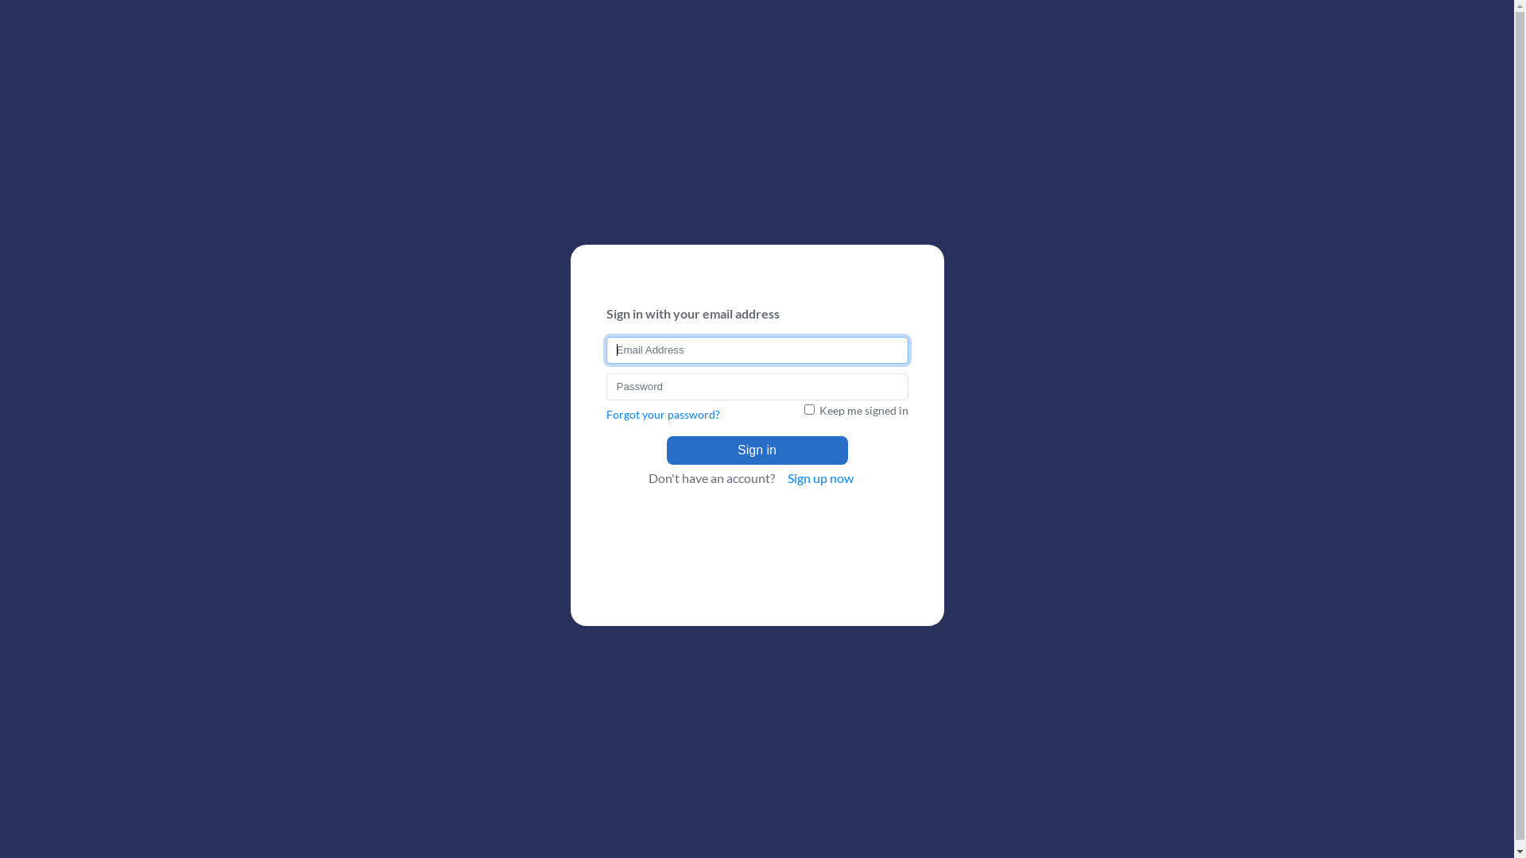 This screenshot has height=858, width=1526. I want to click on Sign in, so click(757, 450).